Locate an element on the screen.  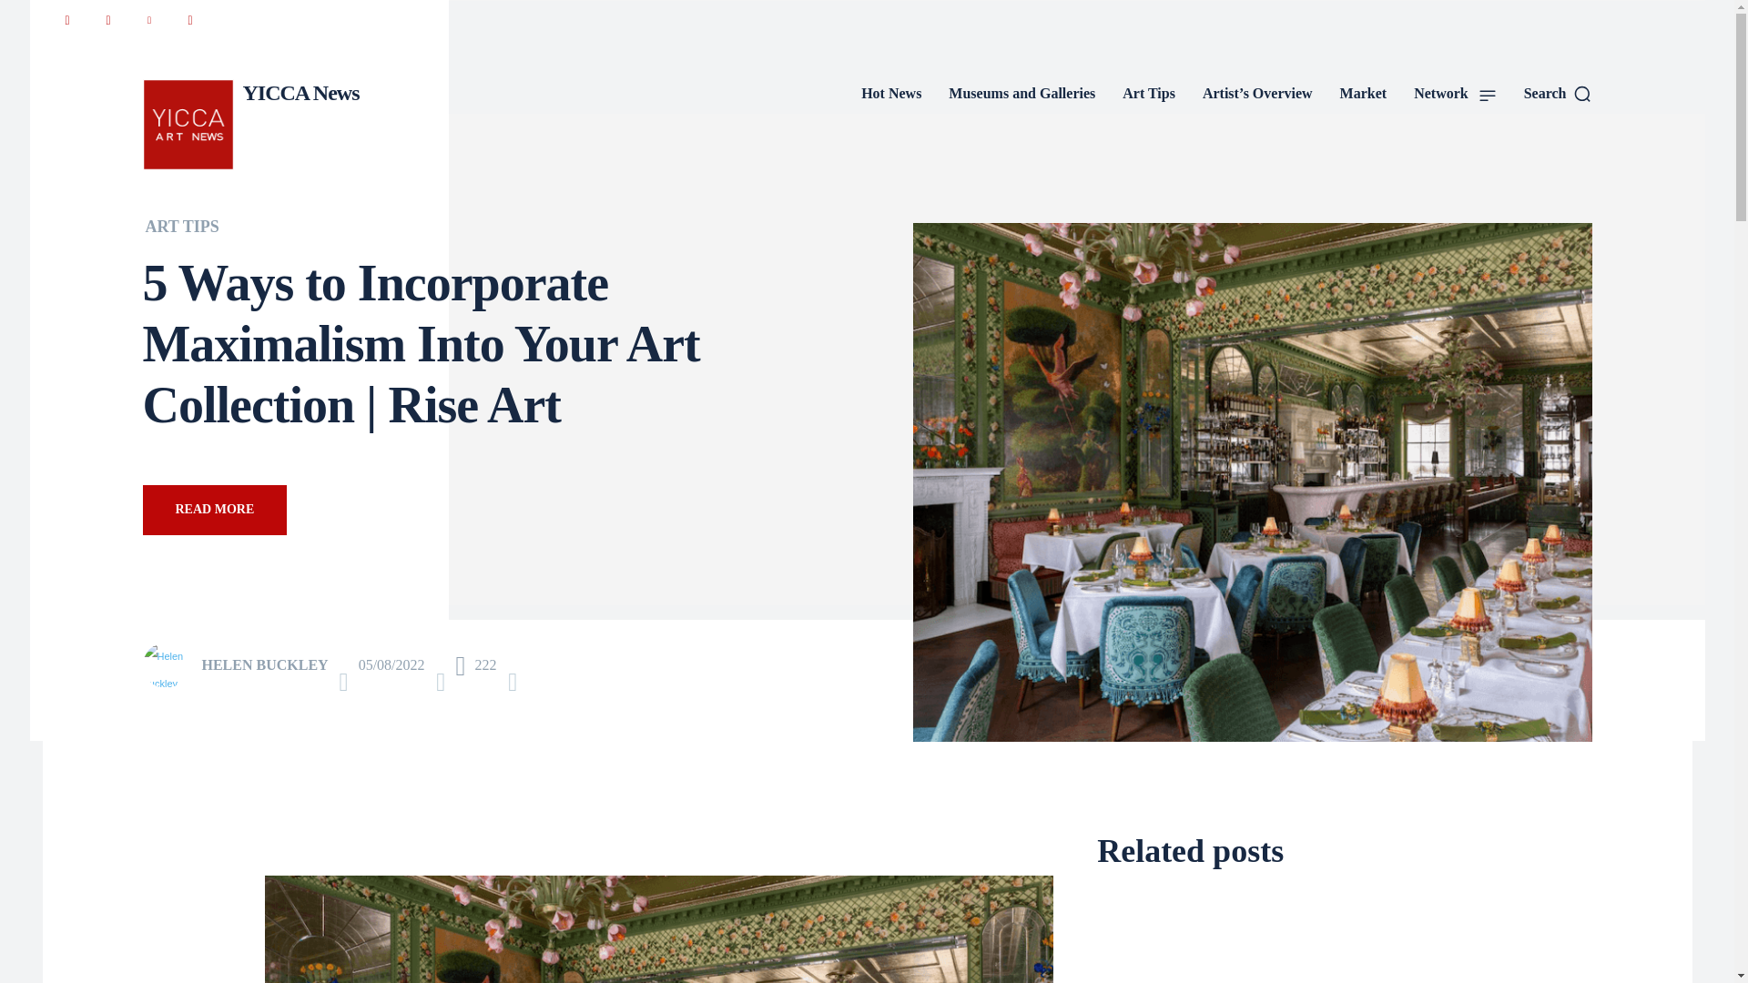
Facebook is located at coordinates (66, 20).